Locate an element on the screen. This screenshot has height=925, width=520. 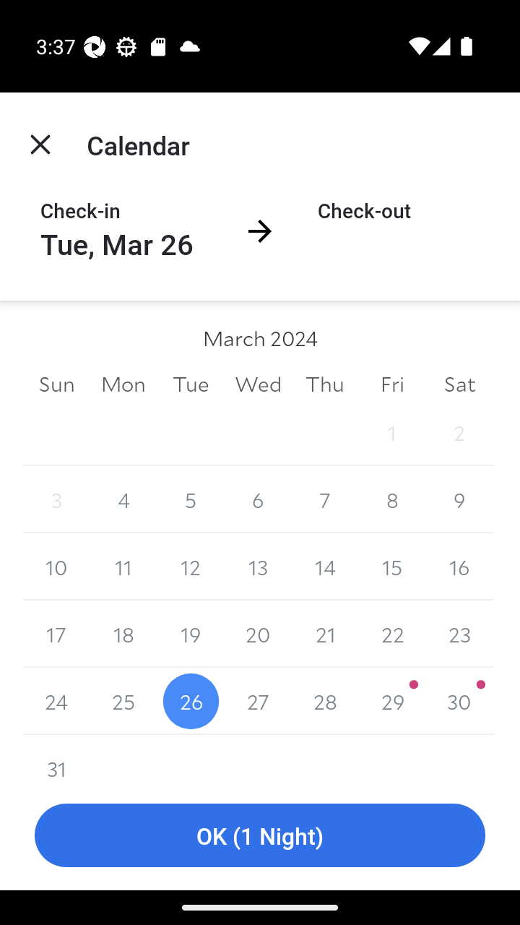
19 19 March 2024 is located at coordinates (191, 634).